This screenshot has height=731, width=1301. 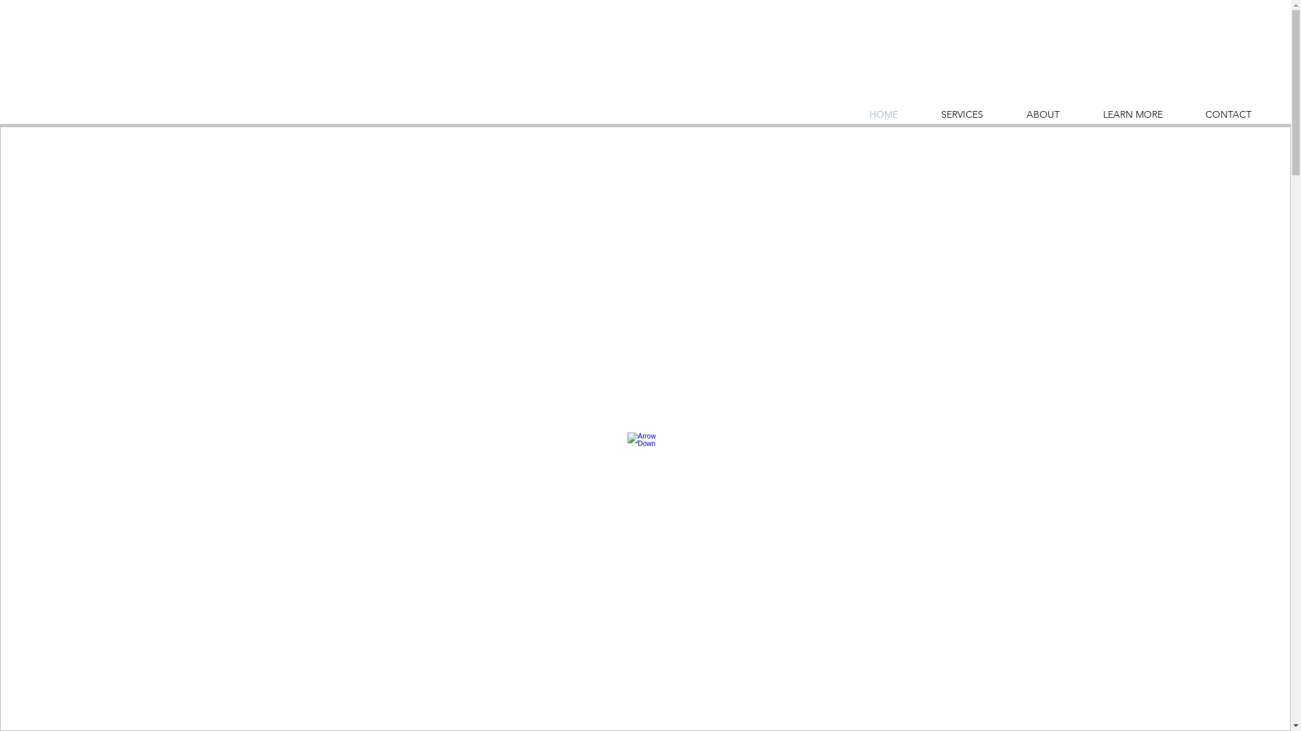 What do you see at coordinates (1133, 115) in the screenshot?
I see `LEARN MORE` at bounding box center [1133, 115].